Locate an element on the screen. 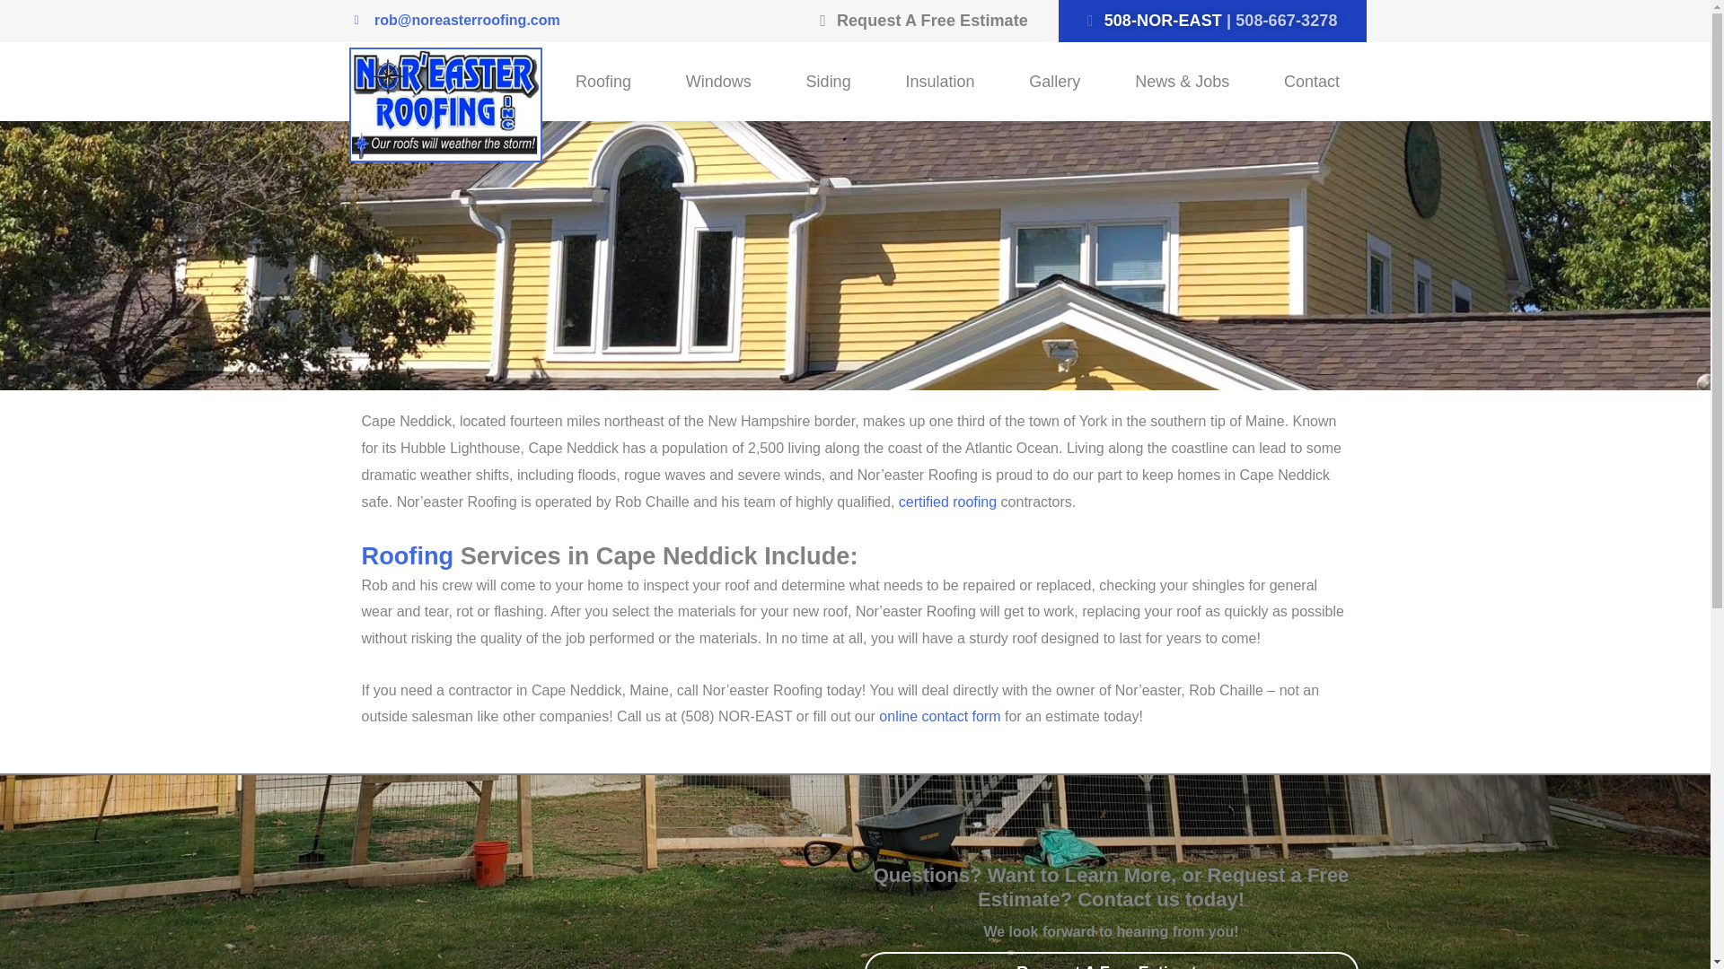 The image size is (1724, 969). Siding is located at coordinates (828, 82).